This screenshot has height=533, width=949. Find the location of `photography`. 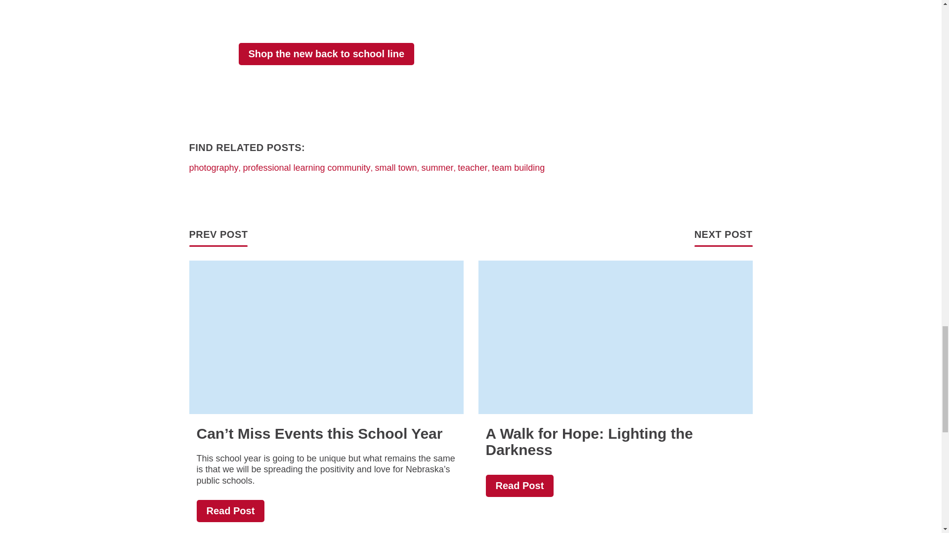

photography is located at coordinates (214, 169).